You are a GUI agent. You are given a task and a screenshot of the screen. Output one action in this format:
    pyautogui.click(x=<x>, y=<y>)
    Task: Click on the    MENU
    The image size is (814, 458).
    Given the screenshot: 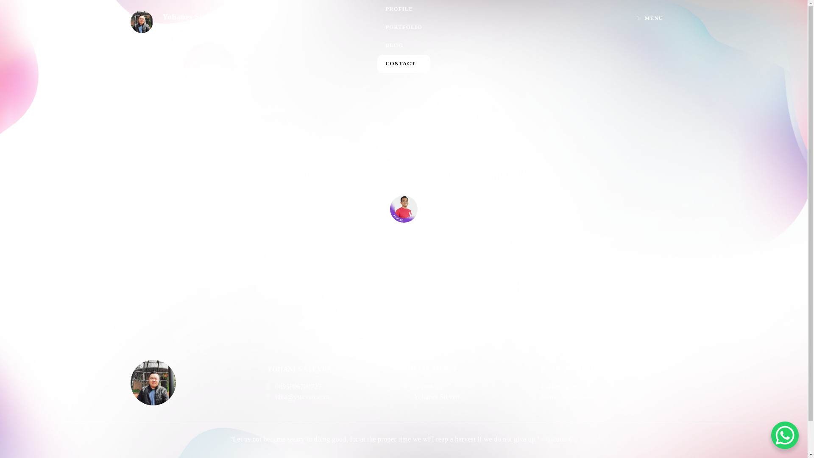 What is the action you would take?
    pyautogui.click(x=605, y=17)
    